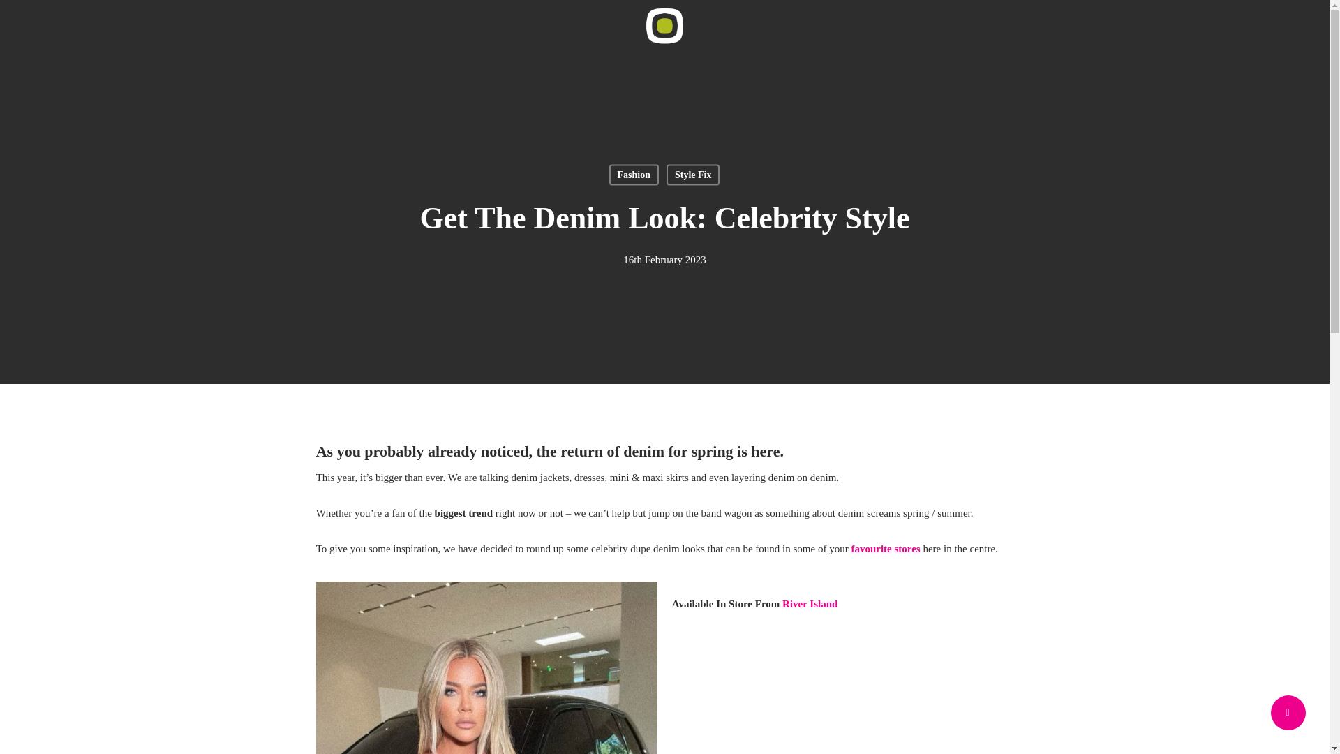 The image size is (1340, 754). What do you see at coordinates (693, 175) in the screenshot?
I see `Style Fix` at bounding box center [693, 175].